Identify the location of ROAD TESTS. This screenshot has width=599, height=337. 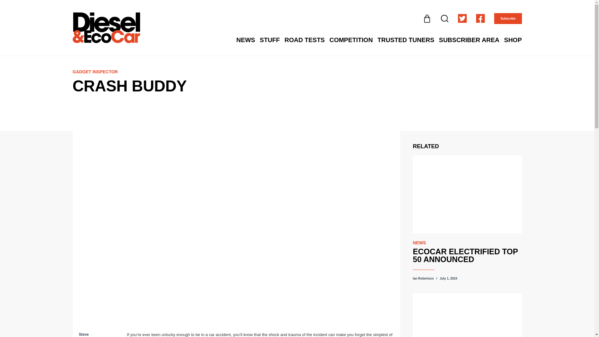
(304, 40).